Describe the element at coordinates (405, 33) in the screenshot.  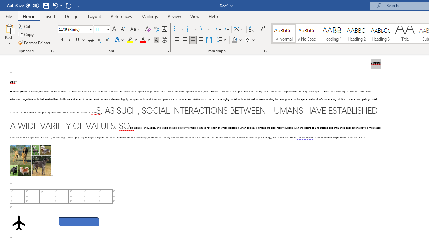
I see `Title` at that location.